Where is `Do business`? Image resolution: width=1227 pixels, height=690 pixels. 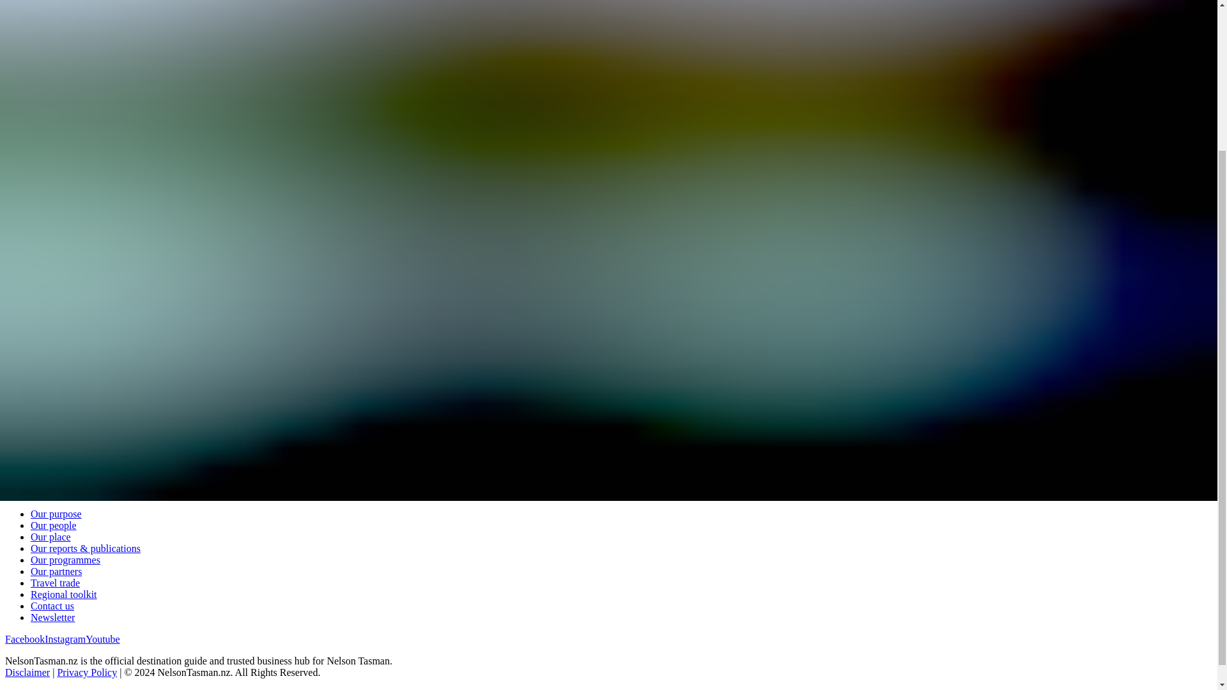
Do business is located at coordinates (35, 298).